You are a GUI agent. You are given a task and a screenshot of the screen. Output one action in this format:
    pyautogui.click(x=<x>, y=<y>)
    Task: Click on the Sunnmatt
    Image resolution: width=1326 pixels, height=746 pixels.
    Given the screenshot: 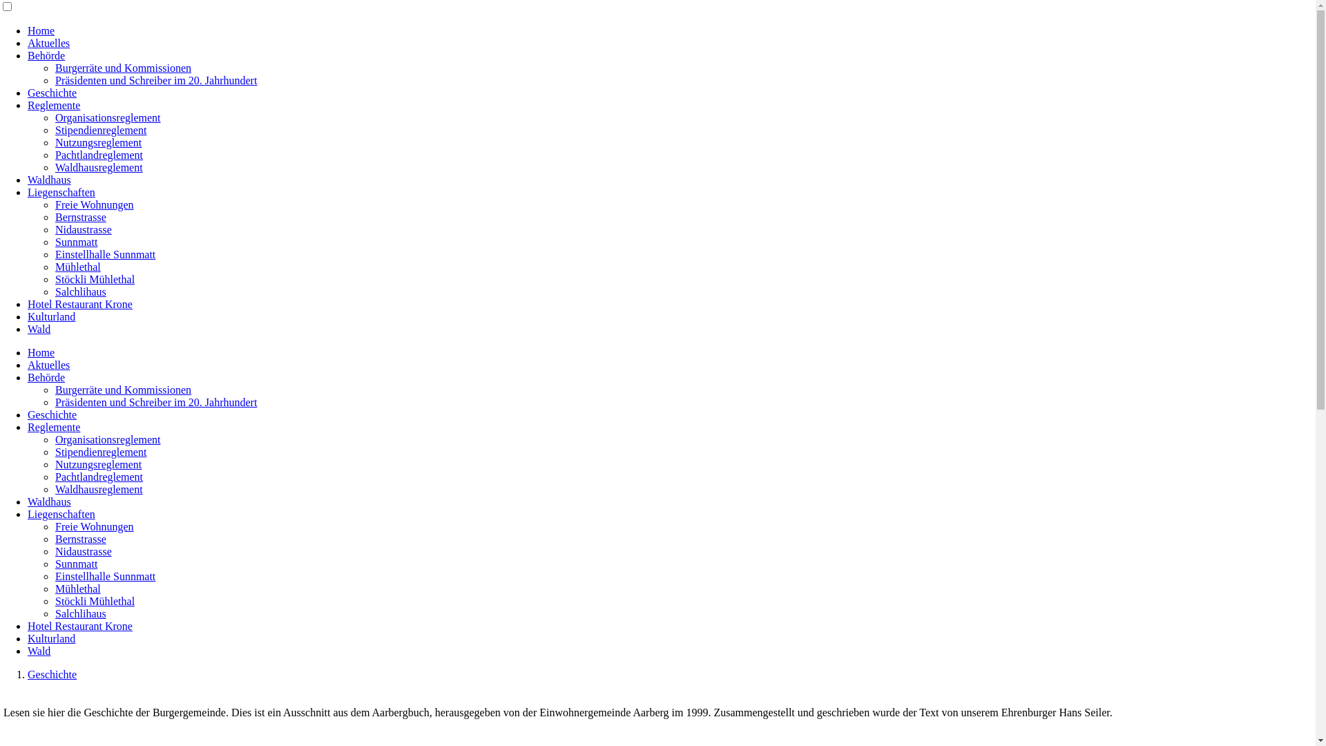 What is the action you would take?
    pyautogui.click(x=76, y=564)
    